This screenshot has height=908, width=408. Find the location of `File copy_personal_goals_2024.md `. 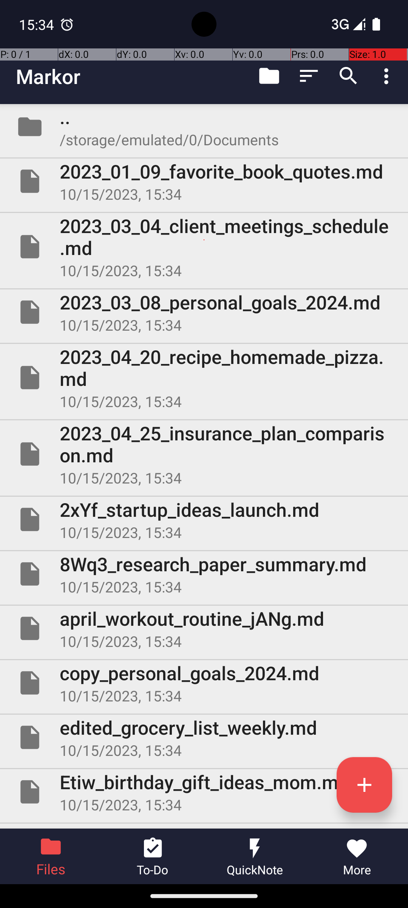

File copy_personal_goals_2024.md  is located at coordinates (204, 683).